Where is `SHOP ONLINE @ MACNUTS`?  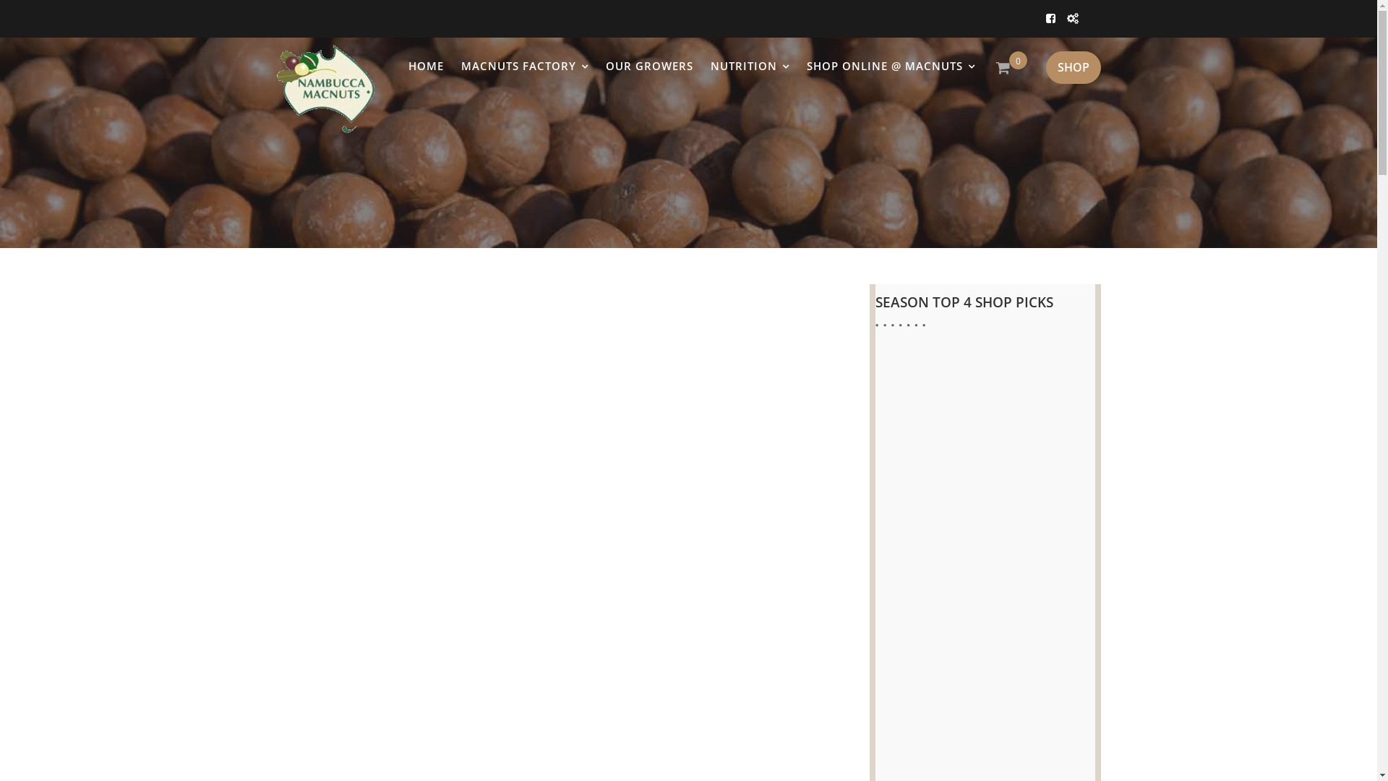 SHOP ONLINE @ MACNUTS is located at coordinates (891, 67).